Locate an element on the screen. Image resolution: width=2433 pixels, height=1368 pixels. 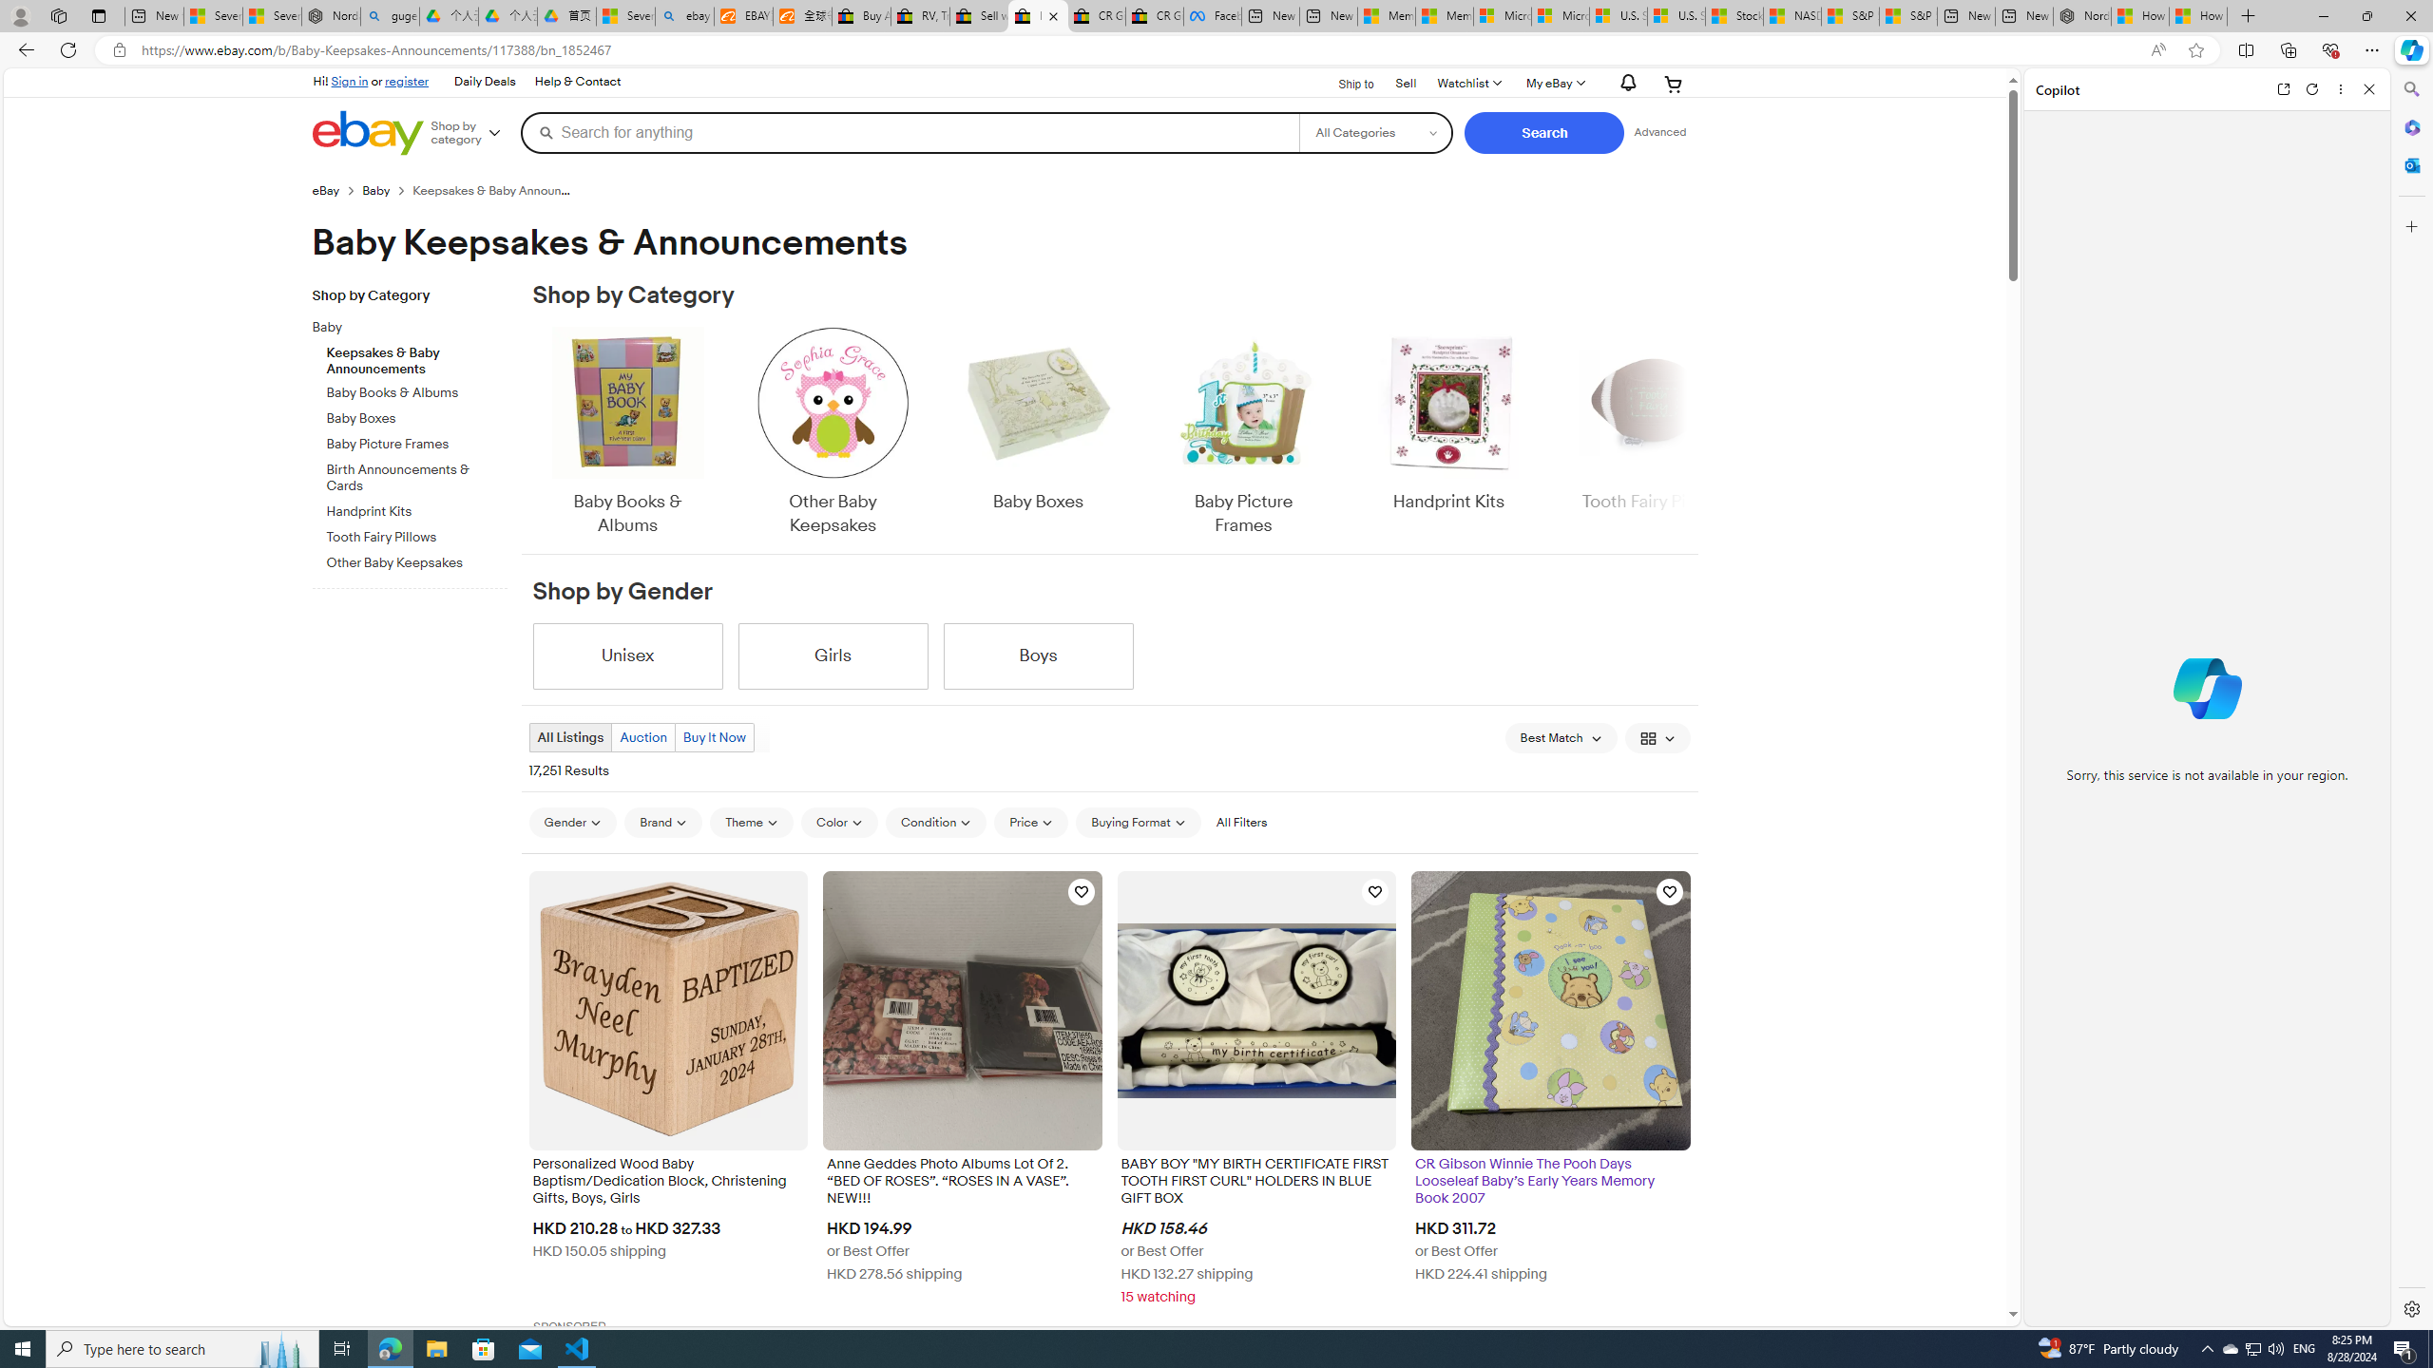
Birth Announcements & Cards is located at coordinates (417, 475).